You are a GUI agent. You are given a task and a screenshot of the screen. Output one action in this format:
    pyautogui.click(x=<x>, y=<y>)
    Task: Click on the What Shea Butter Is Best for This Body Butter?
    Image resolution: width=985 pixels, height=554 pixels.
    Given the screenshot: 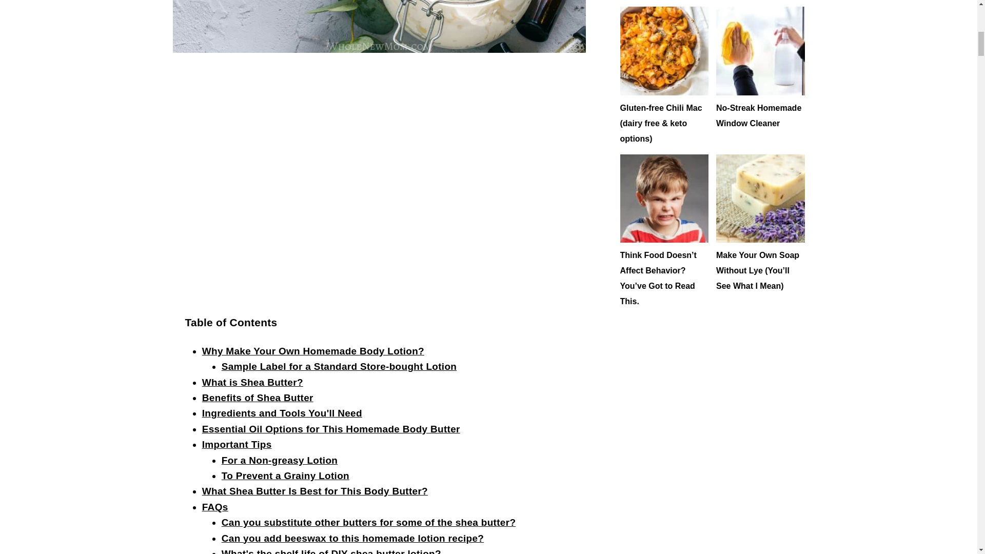 What is the action you would take?
    pyautogui.click(x=314, y=491)
    